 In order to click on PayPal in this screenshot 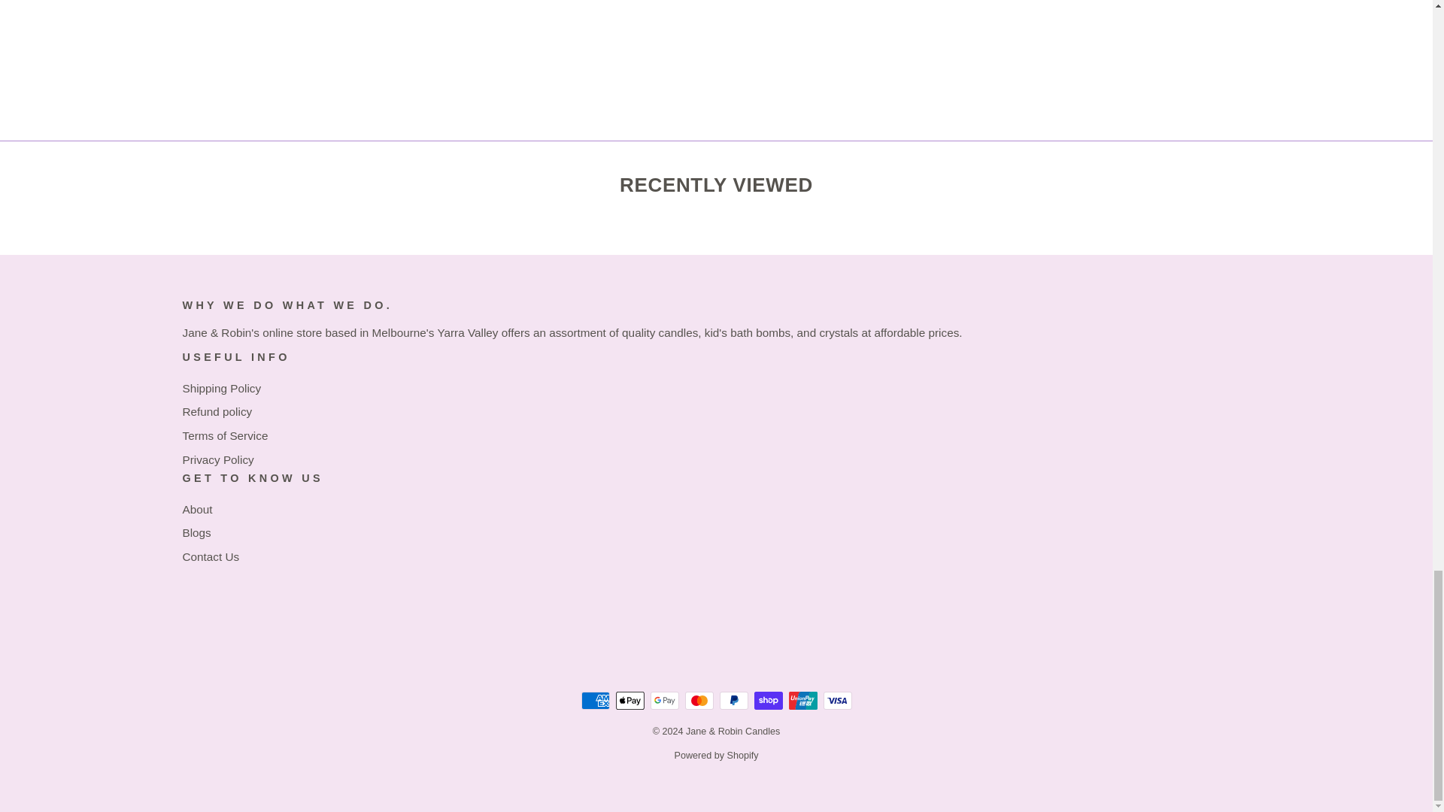, I will do `click(733, 701)`.